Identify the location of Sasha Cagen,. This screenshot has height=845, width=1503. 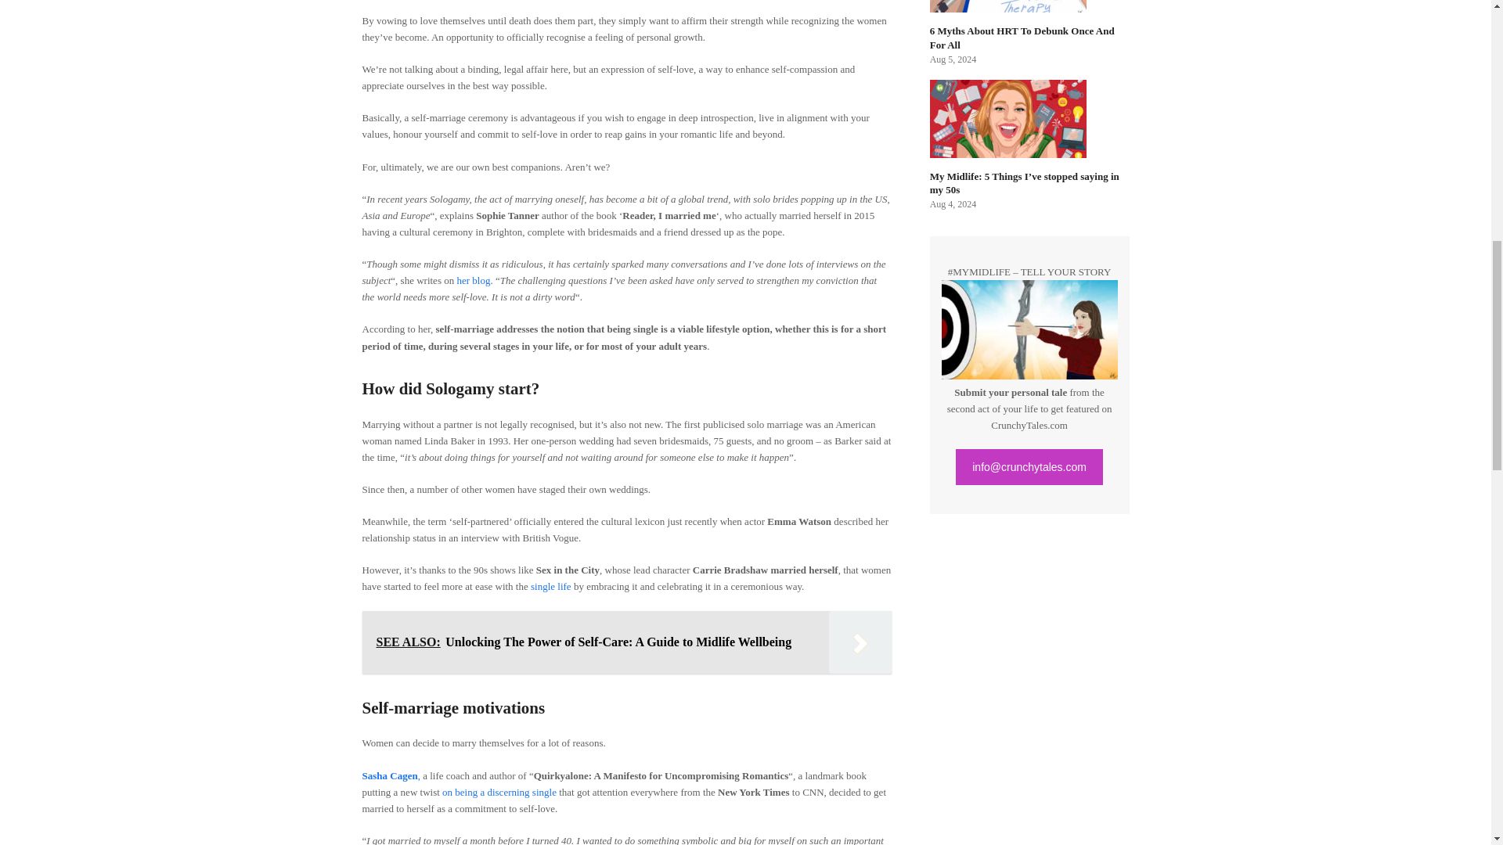
(390, 775).